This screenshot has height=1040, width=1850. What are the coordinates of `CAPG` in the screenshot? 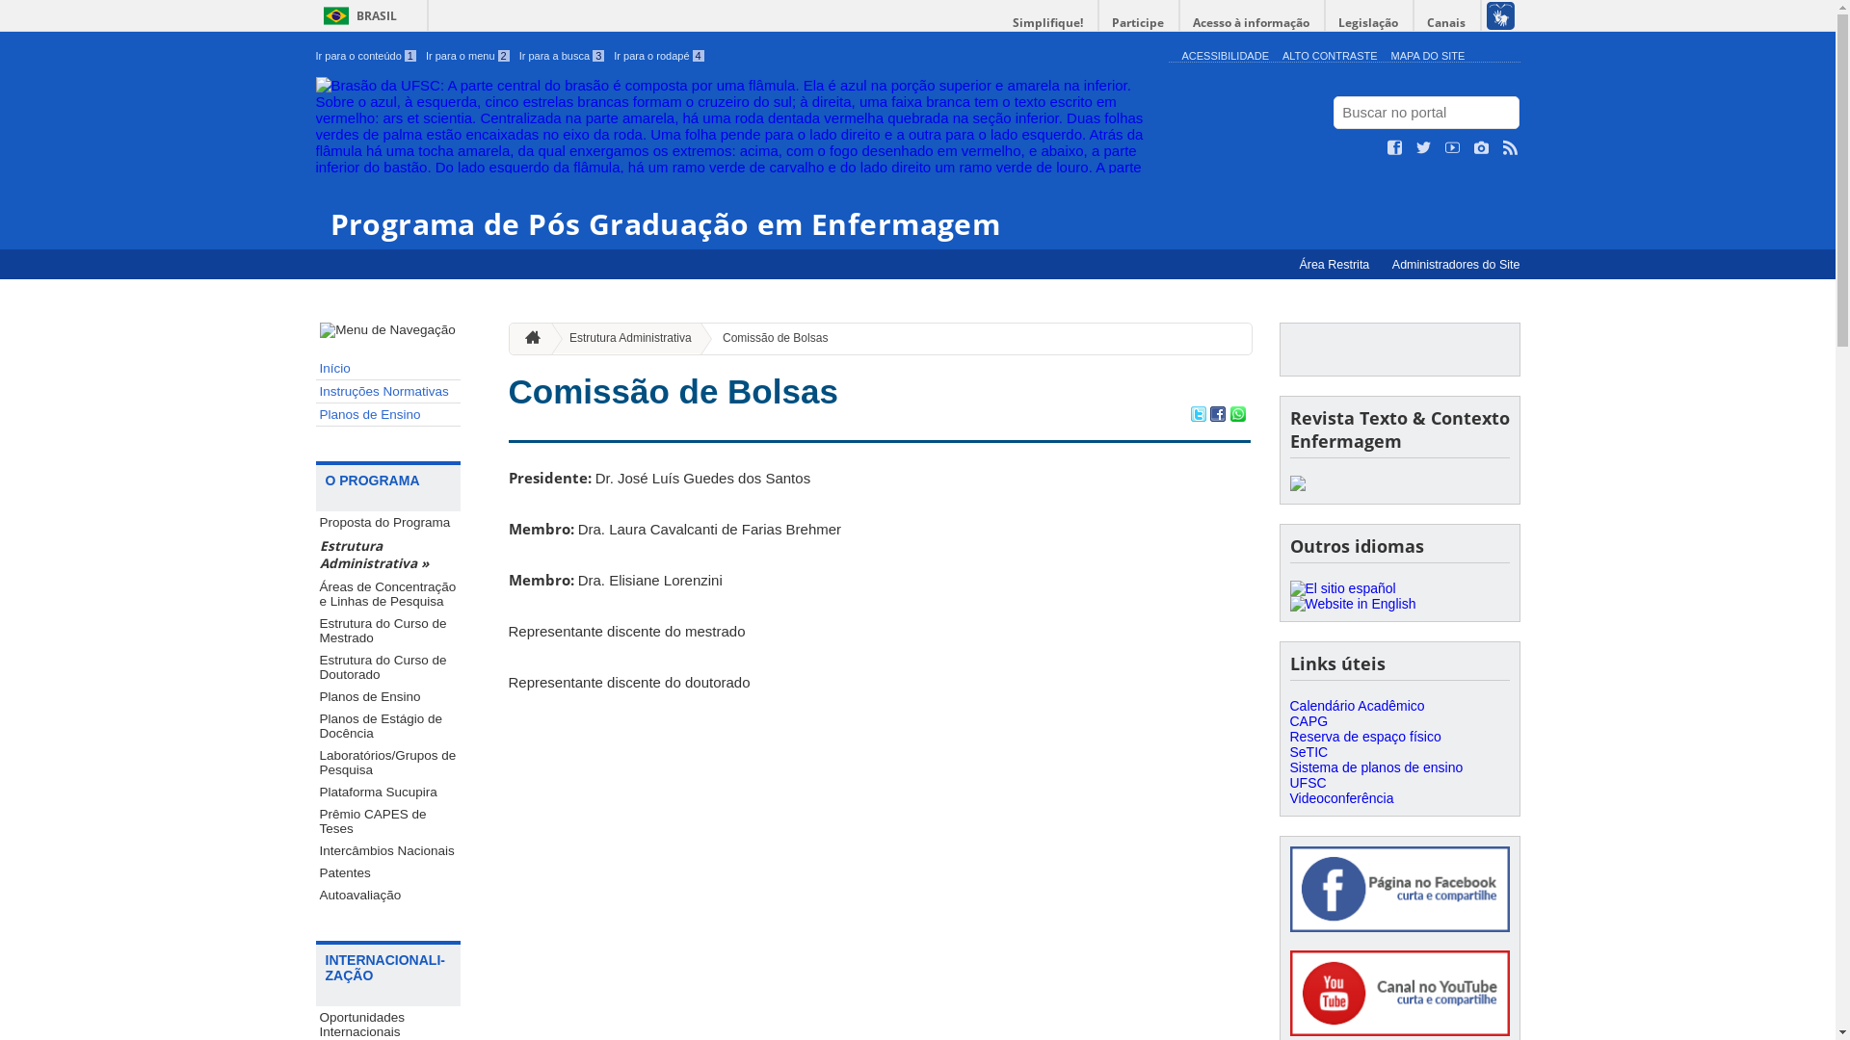 It's located at (1308, 721).